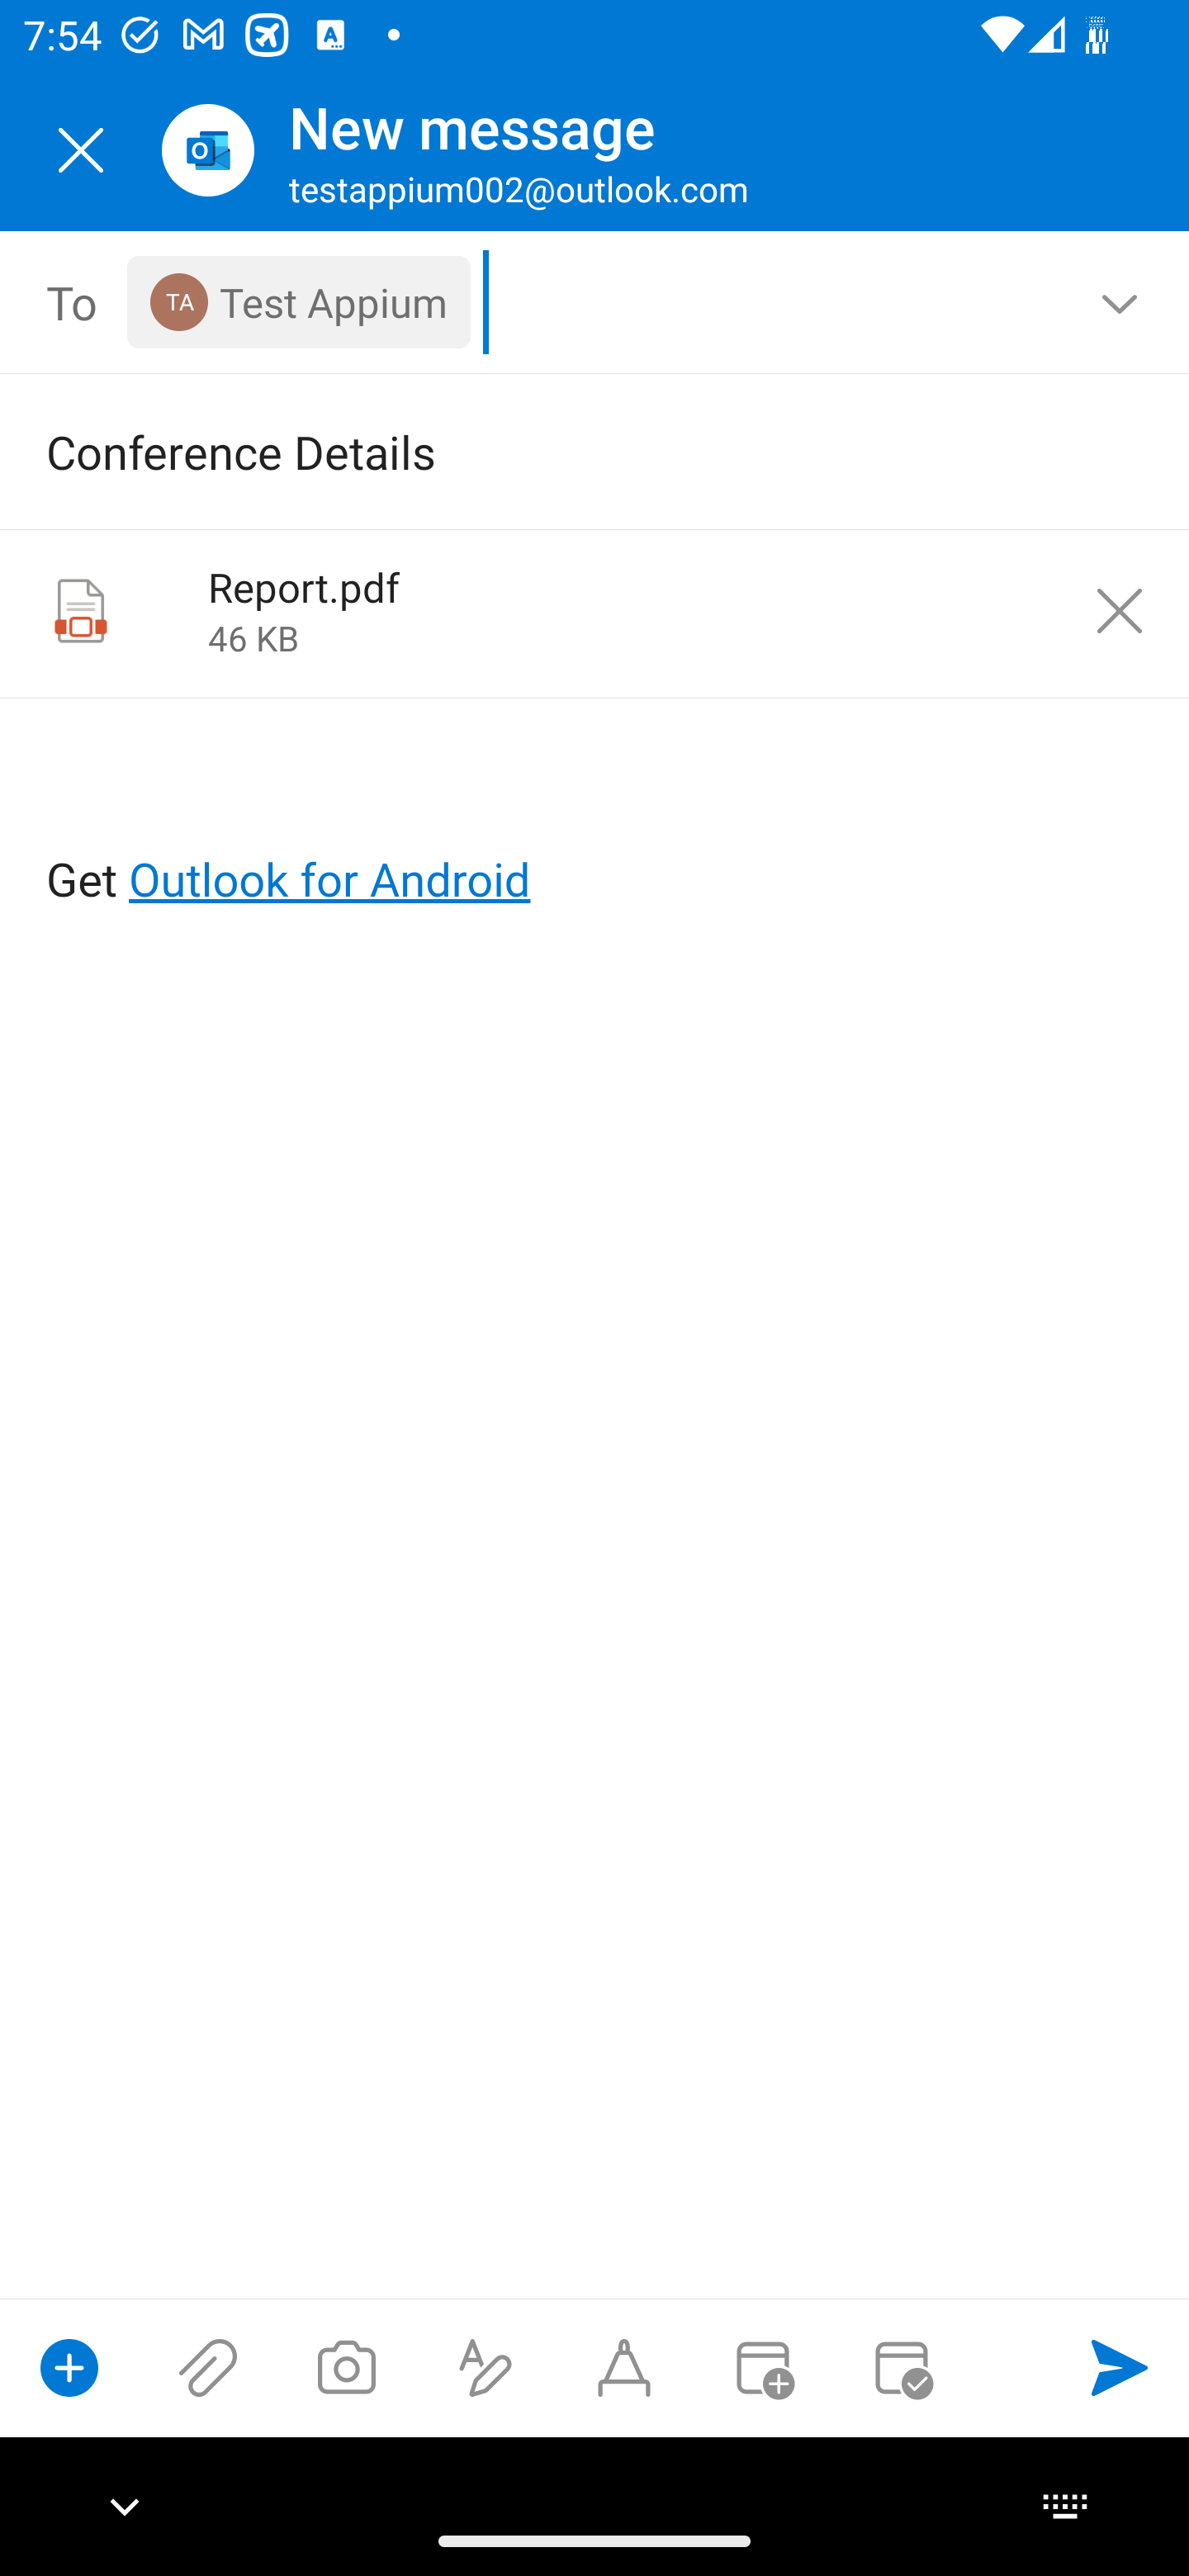 This screenshot has width=1189, height=2576. I want to click on Send, so click(1120, 2367).